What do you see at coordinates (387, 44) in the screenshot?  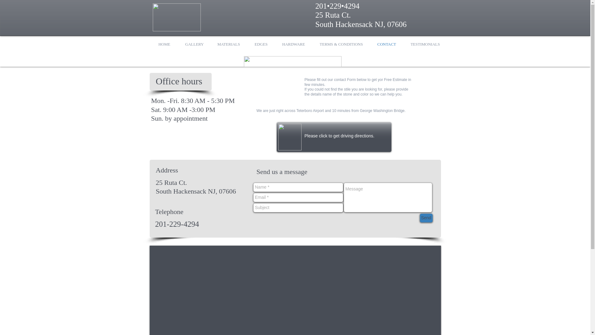 I see `CONTACT` at bounding box center [387, 44].